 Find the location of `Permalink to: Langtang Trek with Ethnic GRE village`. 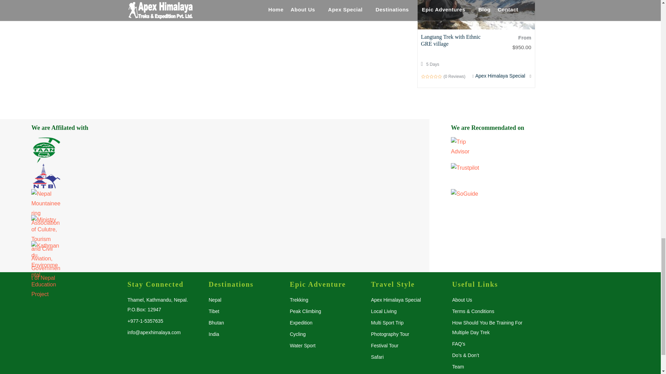

Permalink to: Langtang Trek with Ethnic GRE village is located at coordinates (451, 40).